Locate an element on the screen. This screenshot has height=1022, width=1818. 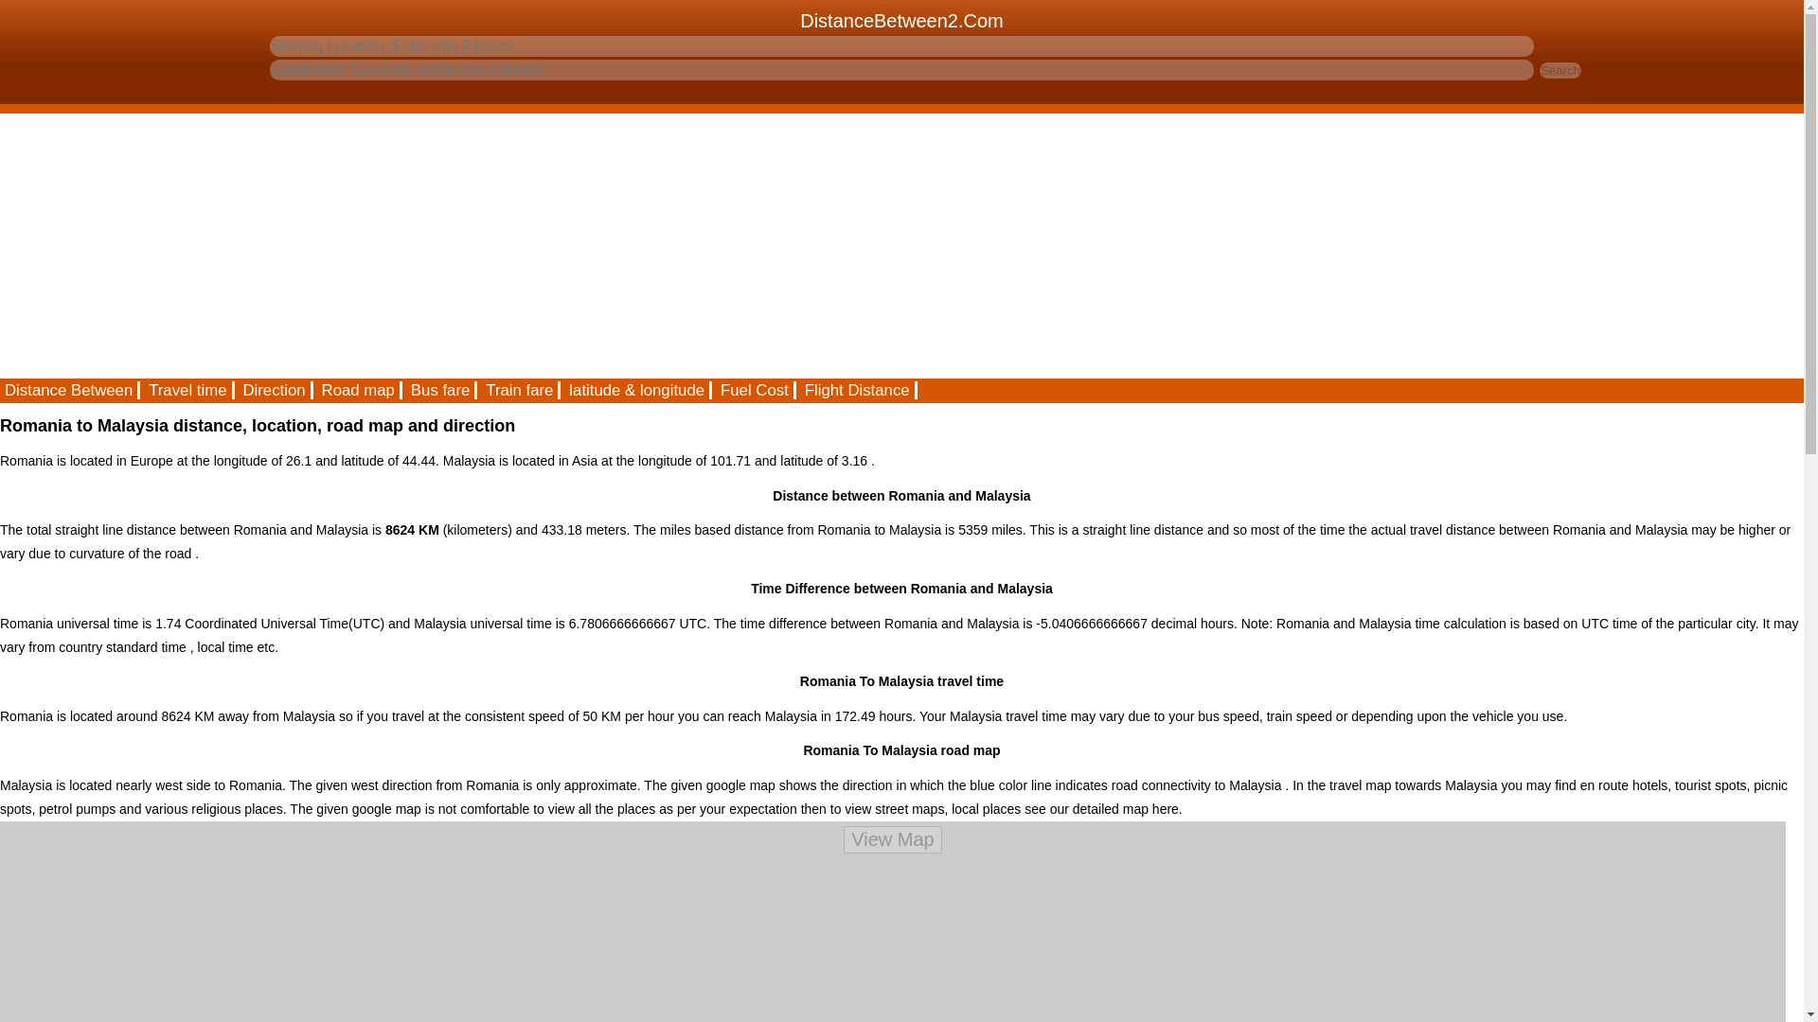
Distance Between is located at coordinates (70, 390).